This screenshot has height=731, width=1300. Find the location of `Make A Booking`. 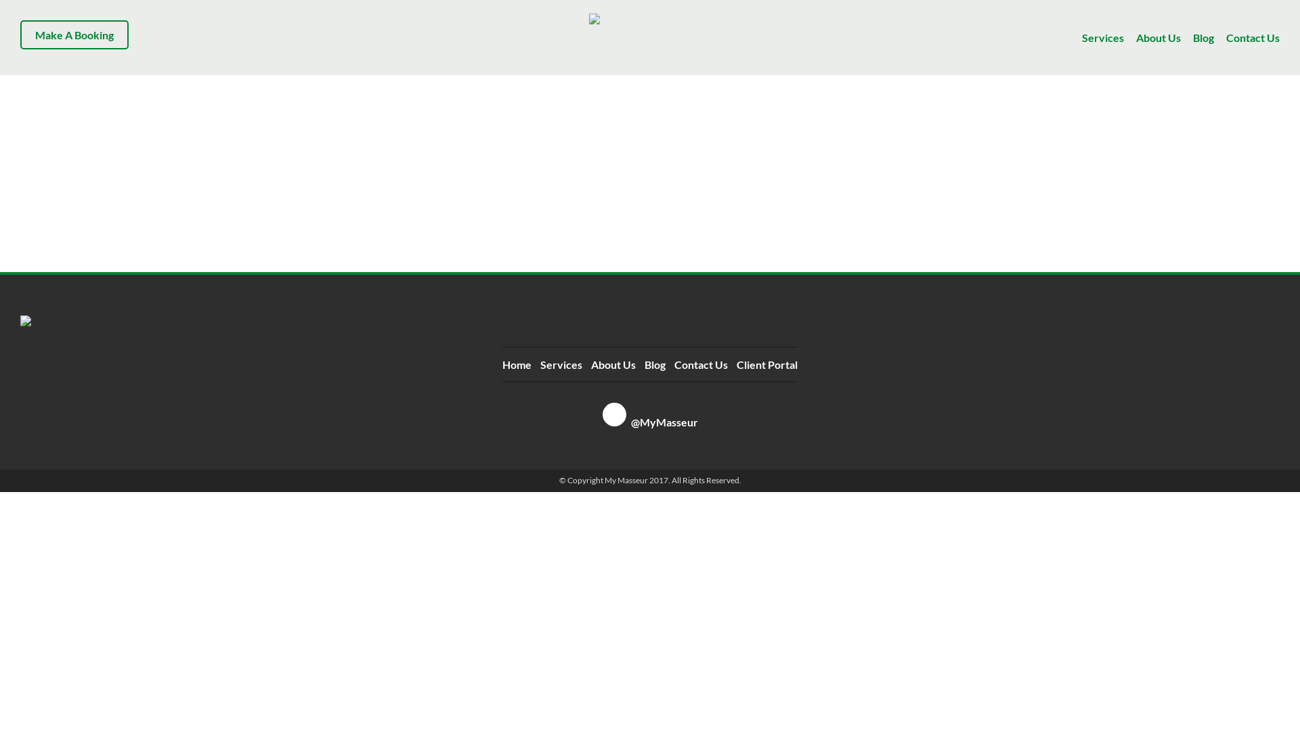

Make A Booking is located at coordinates (74, 35).